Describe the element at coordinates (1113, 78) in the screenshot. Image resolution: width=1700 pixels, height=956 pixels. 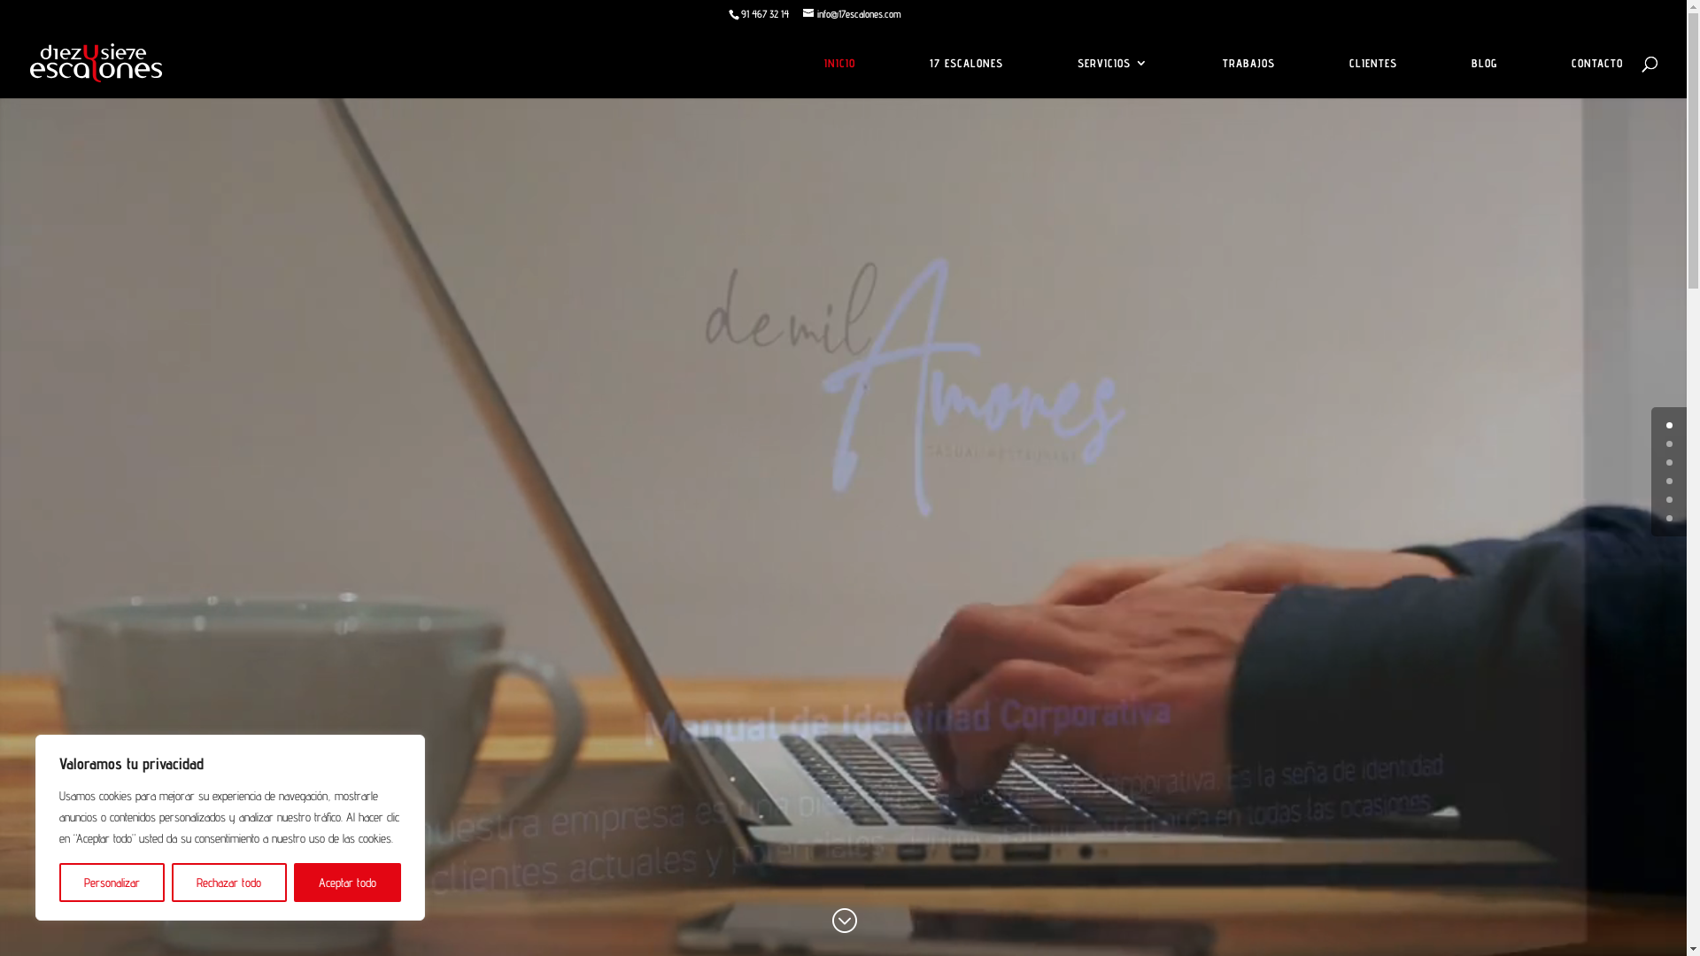
I see `SERVICIOS` at that location.